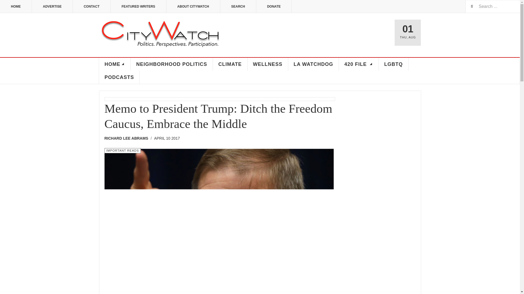 This screenshot has width=524, height=294. Describe the element at coordinates (123, 151) in the screenshot. I see `Category: ` at that location.